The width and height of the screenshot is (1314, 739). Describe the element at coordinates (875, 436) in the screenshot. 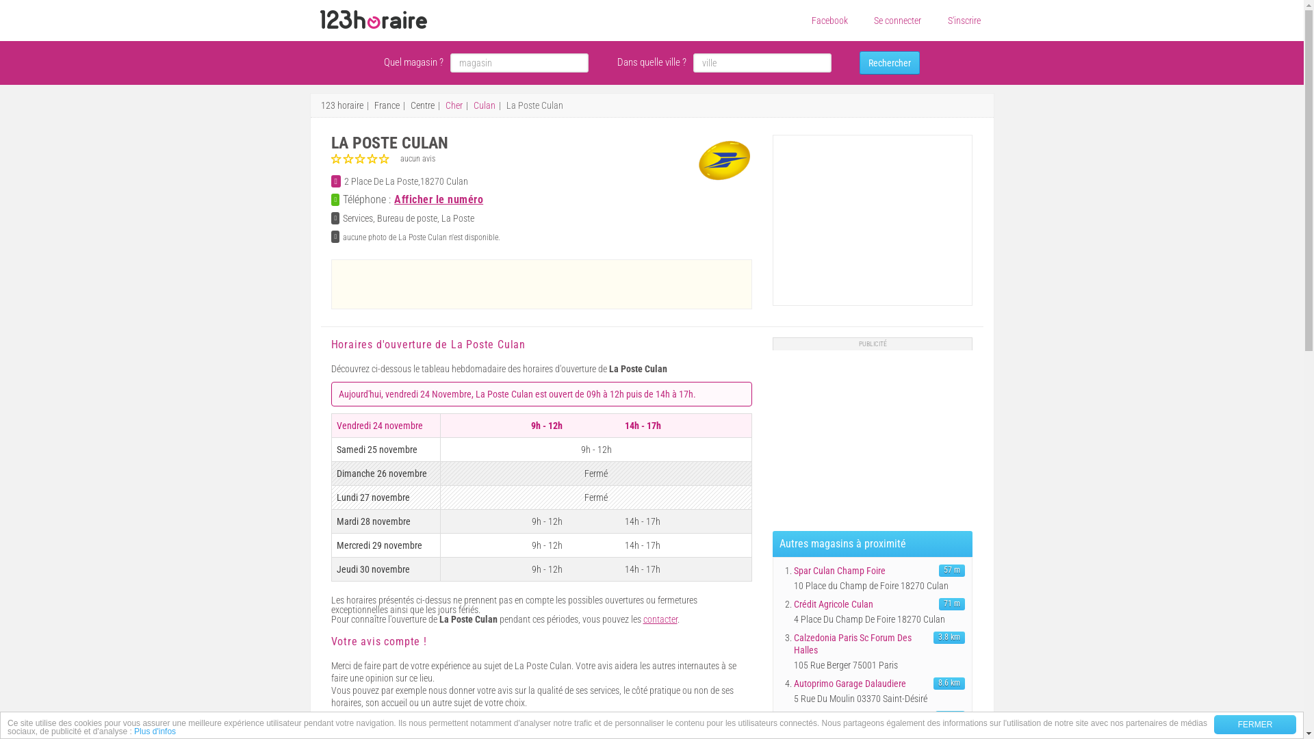

I see `Advertisement` at that location.